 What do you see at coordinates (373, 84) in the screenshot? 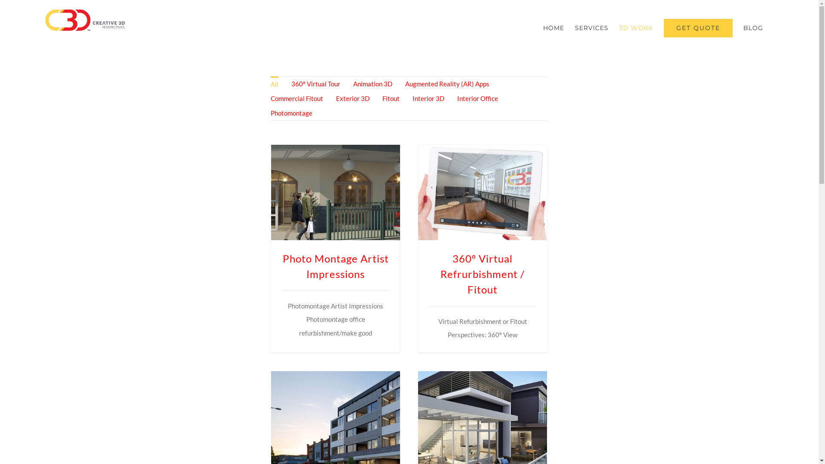
I see `Animation 3D` at bounding box center [373, 84].